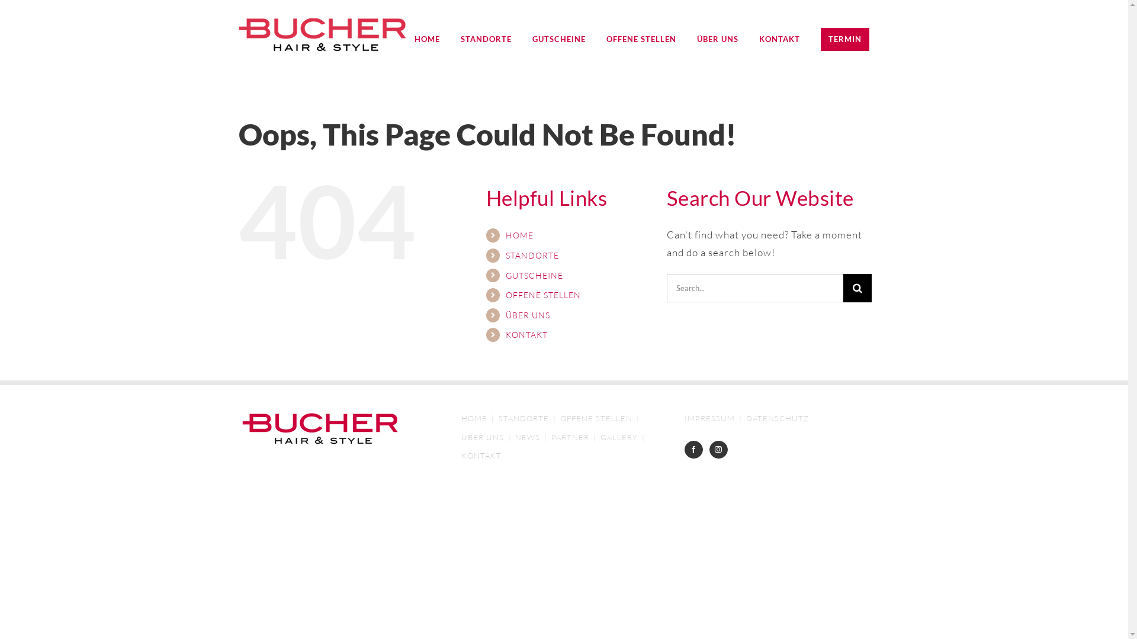  What do you see at coordinates (778, 419) in the screenshot?
I see `DATENSCHUTZ` at bounding box center [778, 419].